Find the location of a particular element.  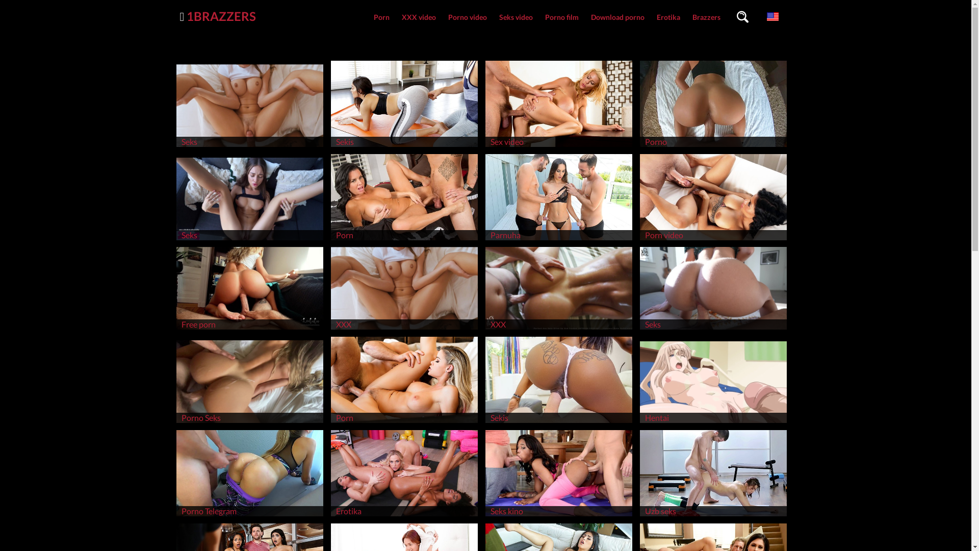

Parnuha is located at coordinates (559, 240).